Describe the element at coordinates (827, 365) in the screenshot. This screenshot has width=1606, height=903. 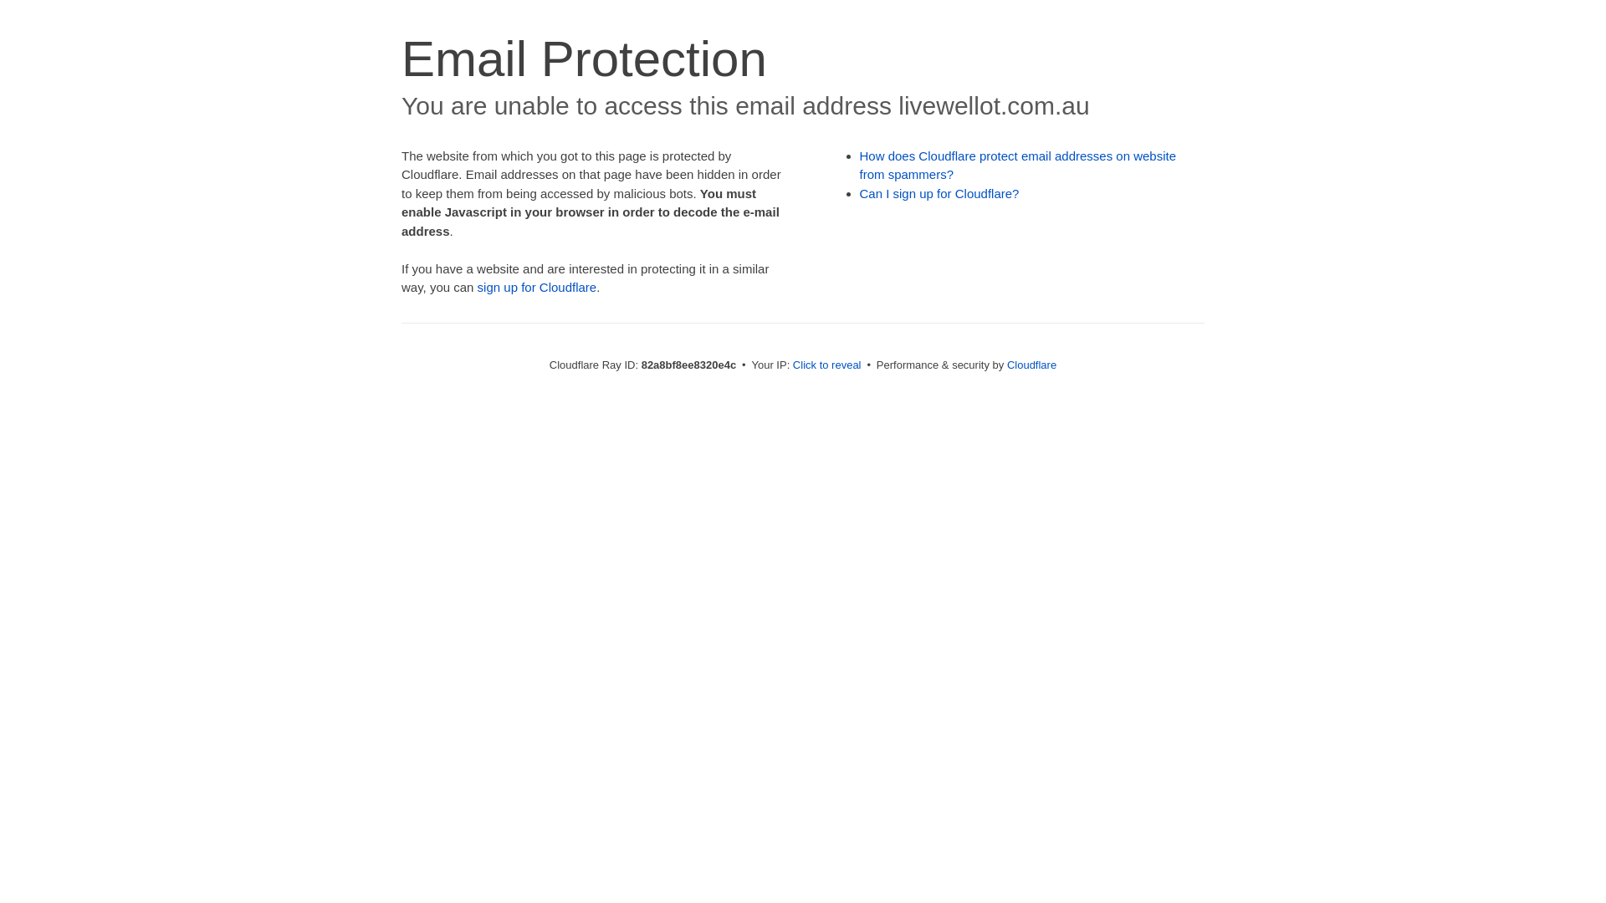
I see `Click to reveal` at that location.